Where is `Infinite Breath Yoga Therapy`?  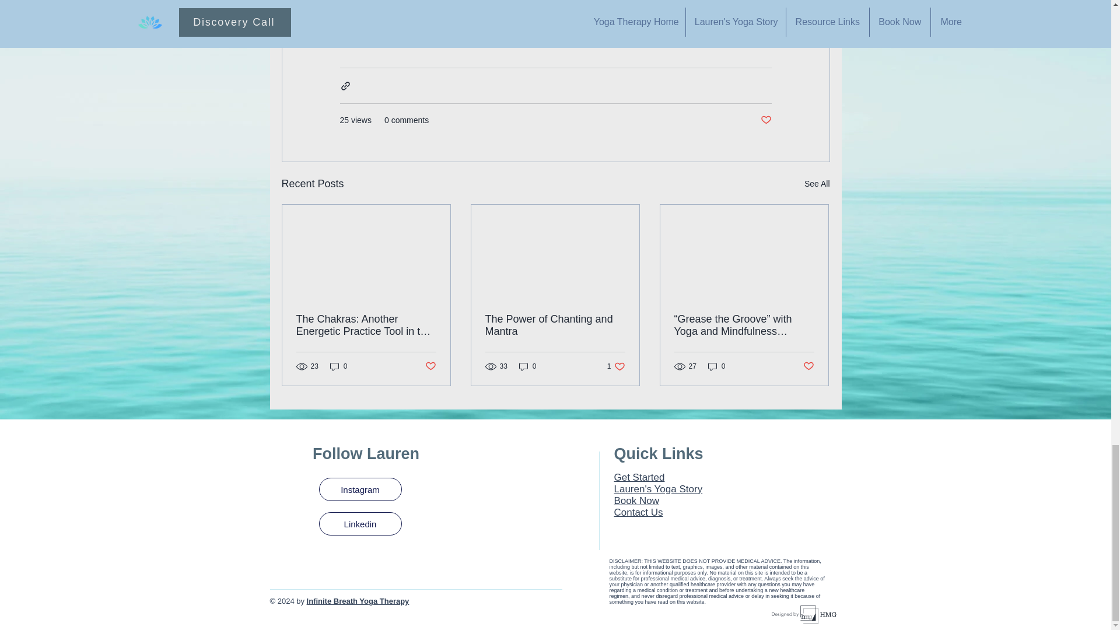
Infinite Breath Yoga Therapy is located at coordinates (358, 601).